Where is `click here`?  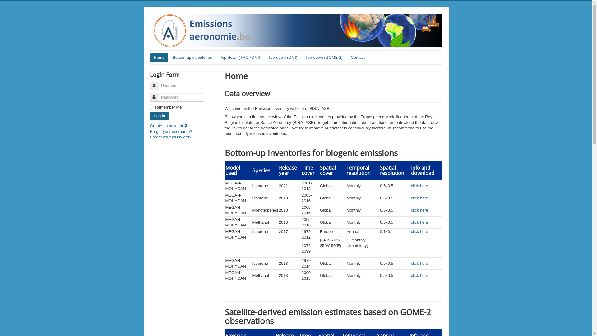
click here is located at coordinates (420, 231).